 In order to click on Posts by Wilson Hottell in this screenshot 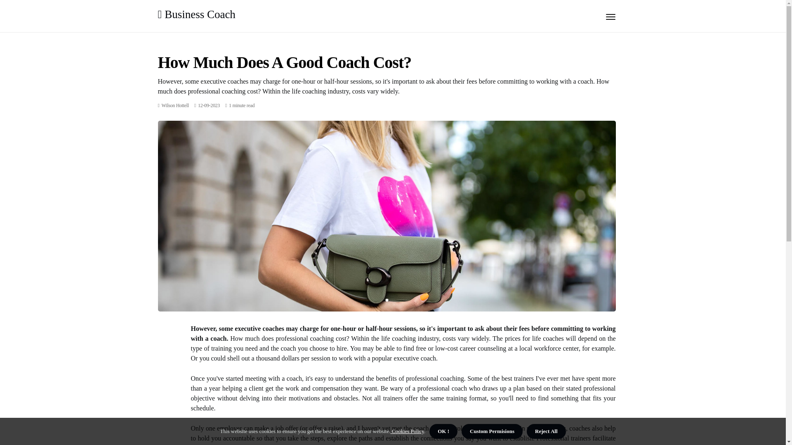, I will do `click(175, 105)`.